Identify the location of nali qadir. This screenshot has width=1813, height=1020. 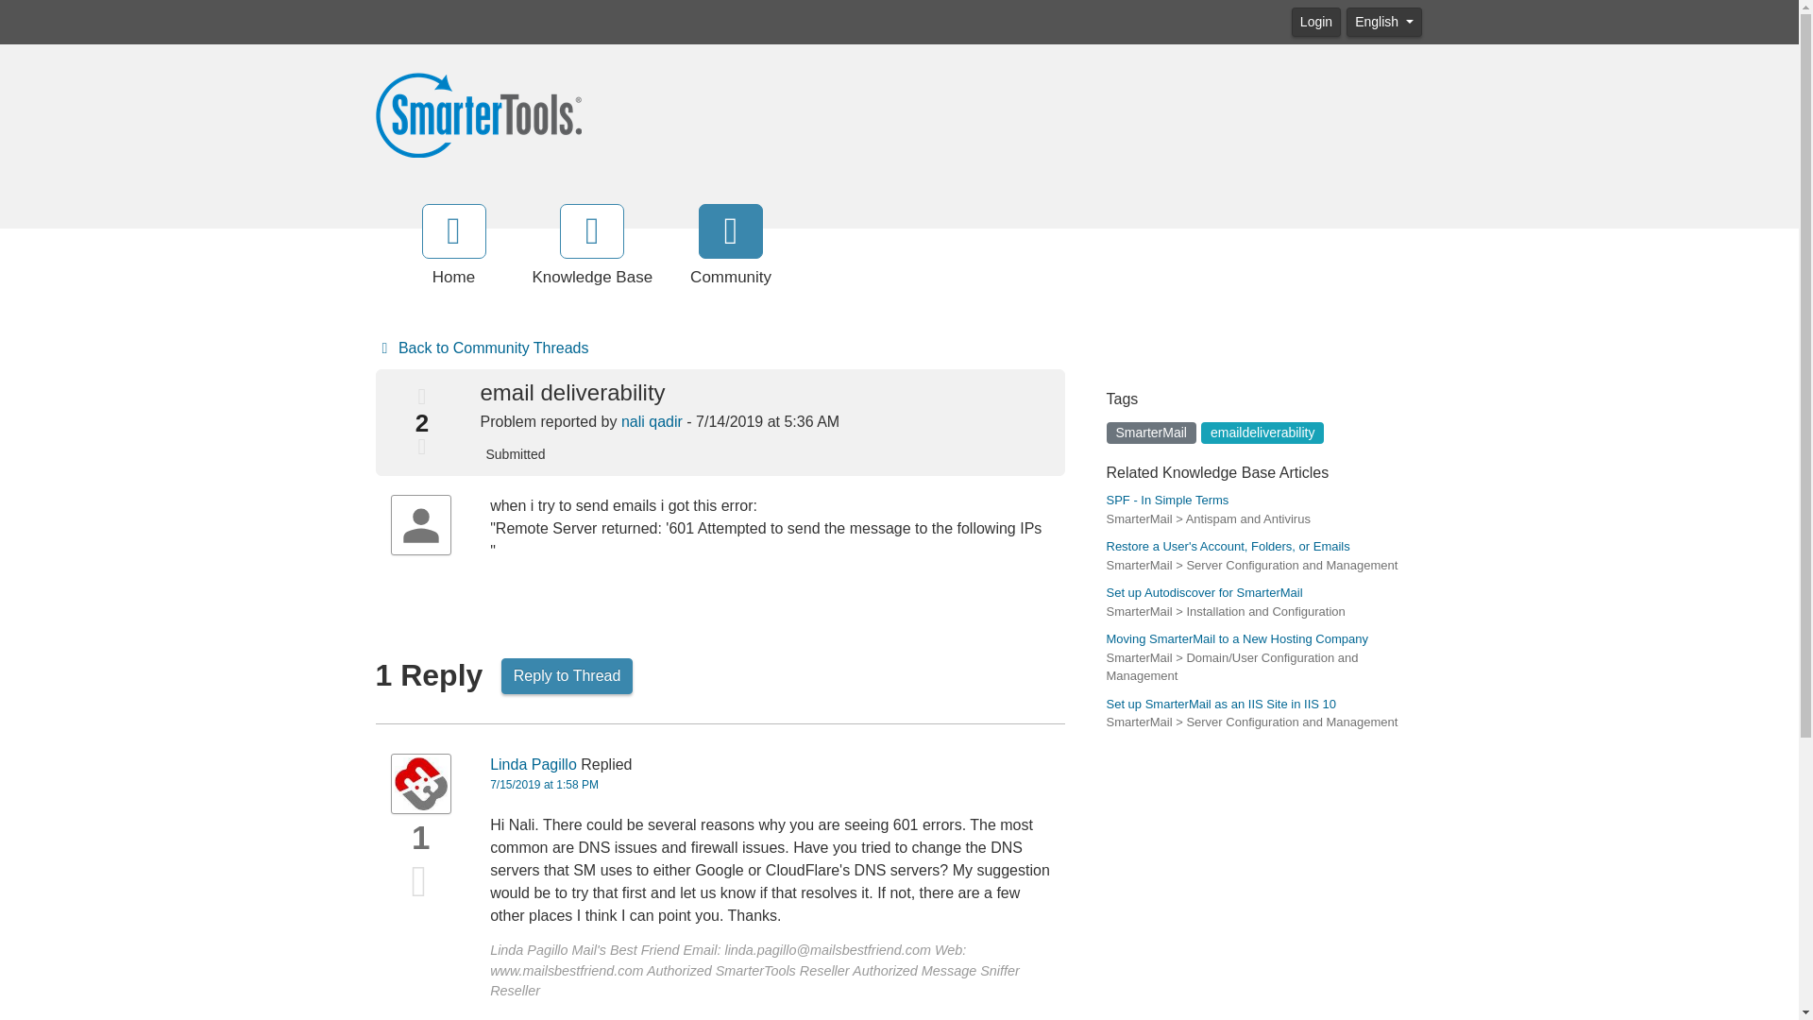
(652, 421).